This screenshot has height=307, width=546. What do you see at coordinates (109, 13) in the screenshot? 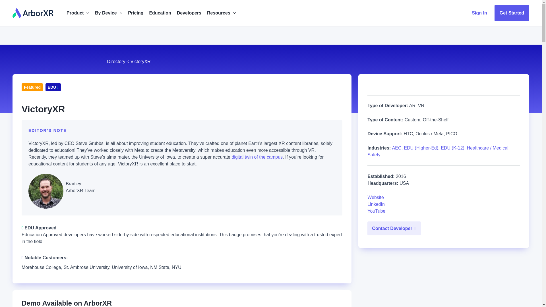
I see `By Device` at bounding box center [109, 13].